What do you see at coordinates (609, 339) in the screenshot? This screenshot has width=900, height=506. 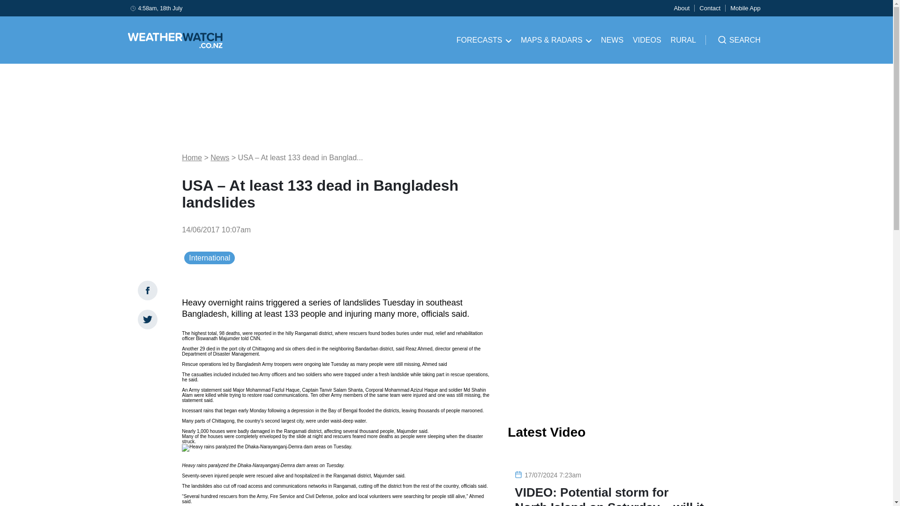 I see `3rd party ad content` at bounding box center [609, 339].